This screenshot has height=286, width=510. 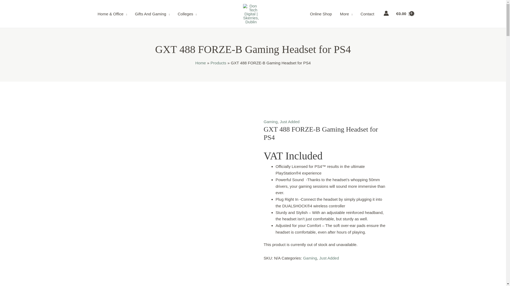 I want to click on Gifts And Gaming, so click(x=152, y=14).